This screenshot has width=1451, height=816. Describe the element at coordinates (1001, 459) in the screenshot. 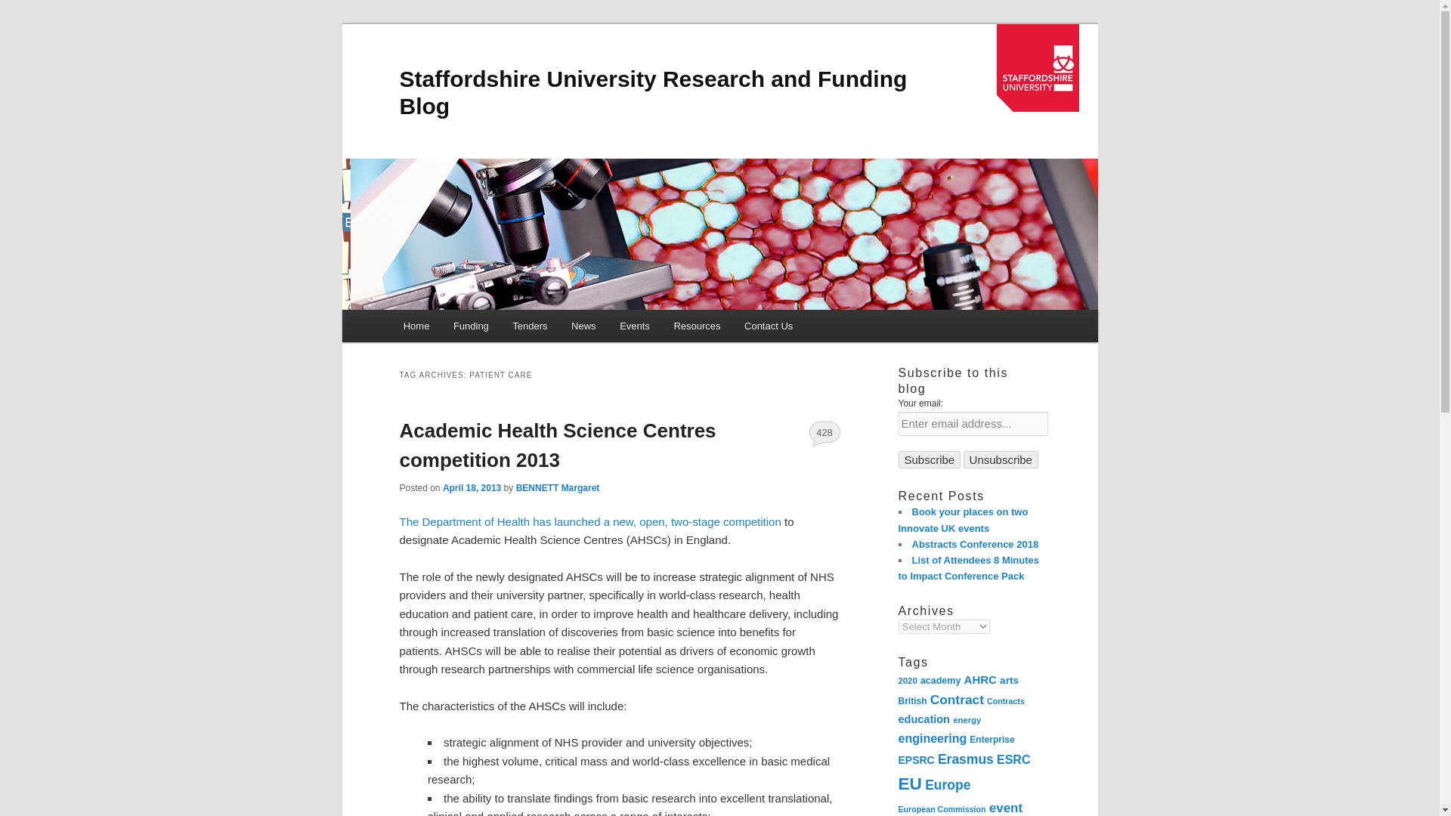

I see `Unsubscribe` at that location.